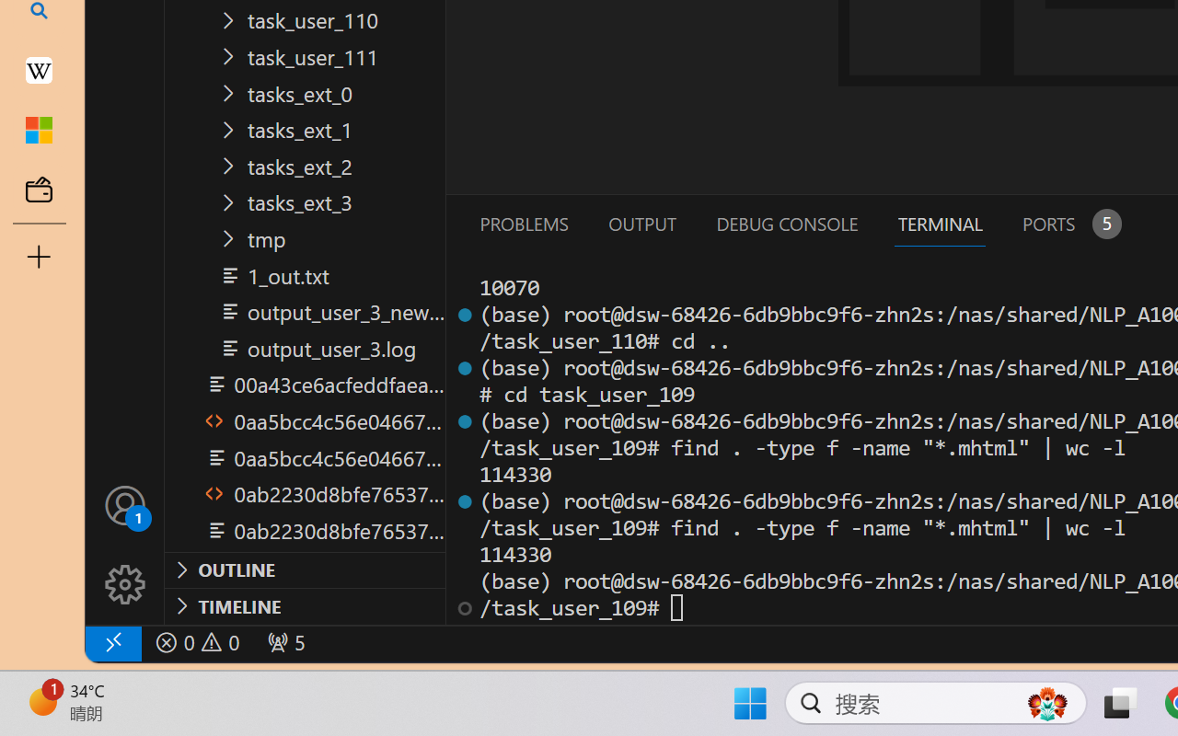 The image size is (1178, 736). Describe the element at coordinates (305, 605) in the screenshot. I see `Timeline Section` at that location.